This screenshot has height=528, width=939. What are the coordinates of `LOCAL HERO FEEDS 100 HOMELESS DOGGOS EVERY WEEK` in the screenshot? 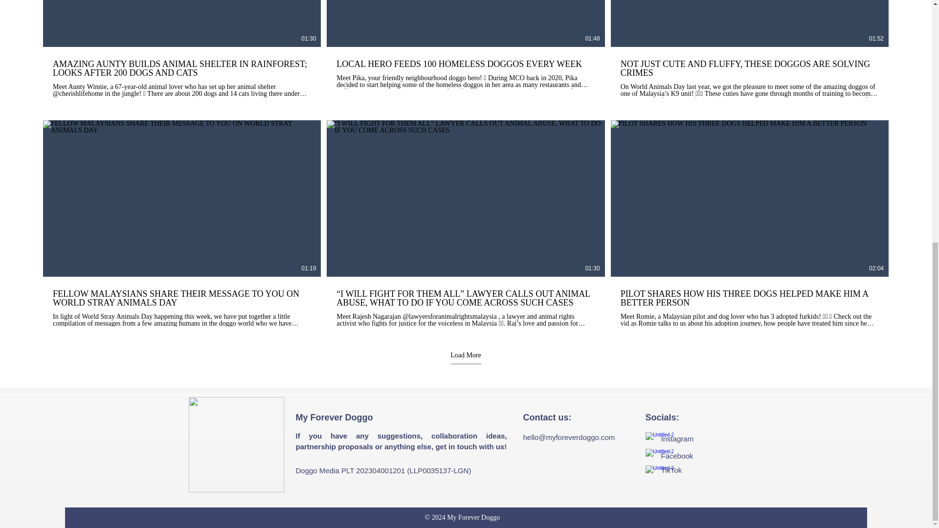 It's located at (465, 64).